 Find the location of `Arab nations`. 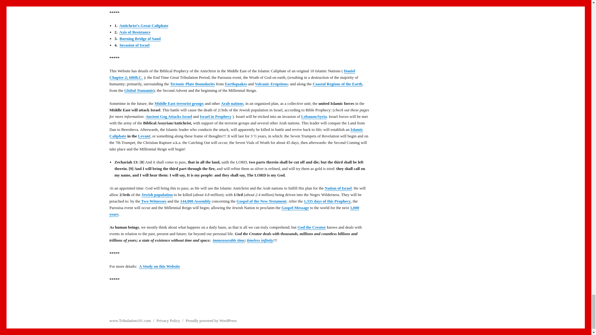

Arab nations is located at coordinates (232, 104).